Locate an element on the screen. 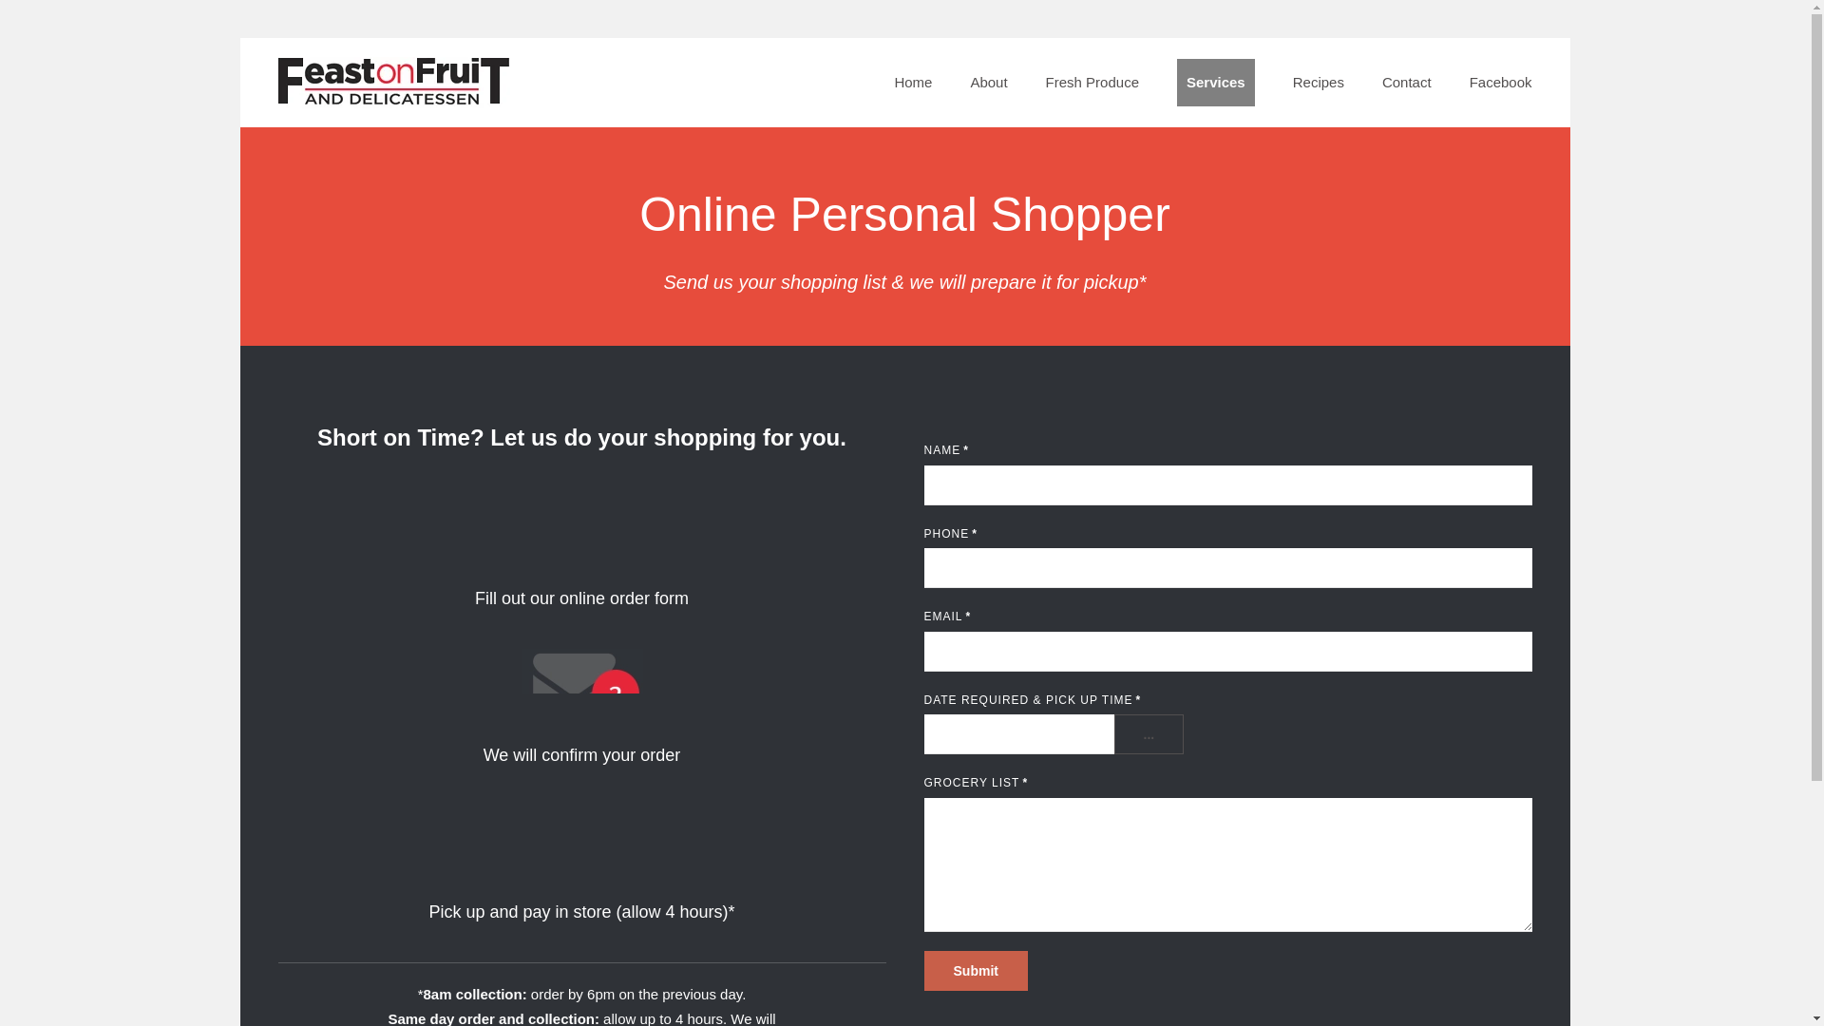  Facebook is located at coordinates (1501, 83).